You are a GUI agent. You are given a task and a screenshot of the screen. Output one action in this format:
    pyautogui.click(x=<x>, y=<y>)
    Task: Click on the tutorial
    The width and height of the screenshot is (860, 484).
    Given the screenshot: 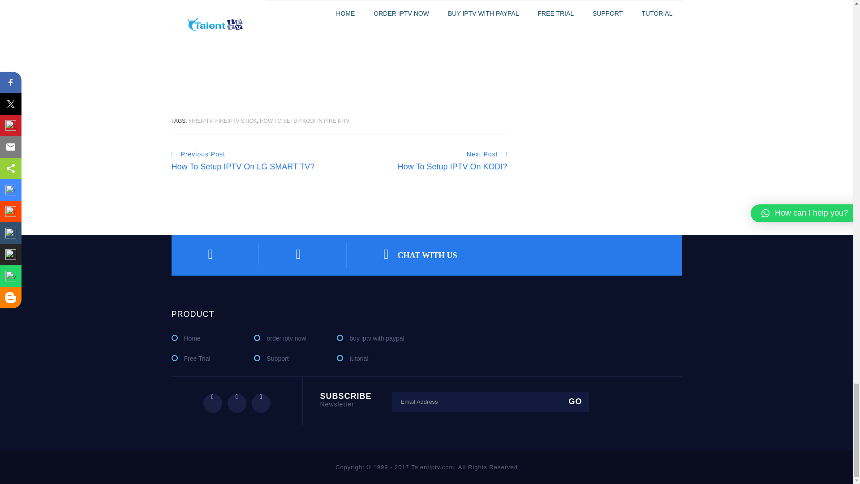 What is the action you would take?
    pyautogui.click(x=352, y=359)
    